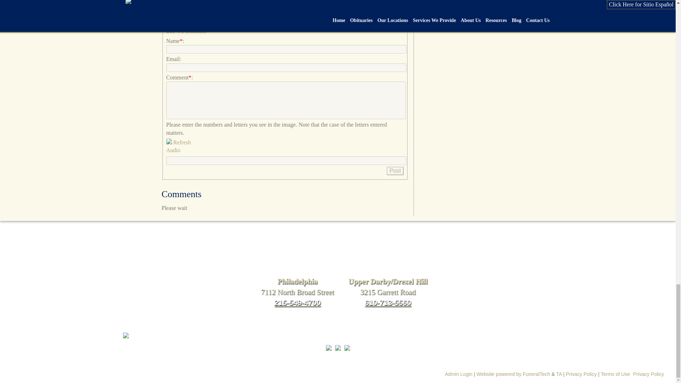 The image size is (681, 383). I want to click on Privacy Policy, so click(648, 374).